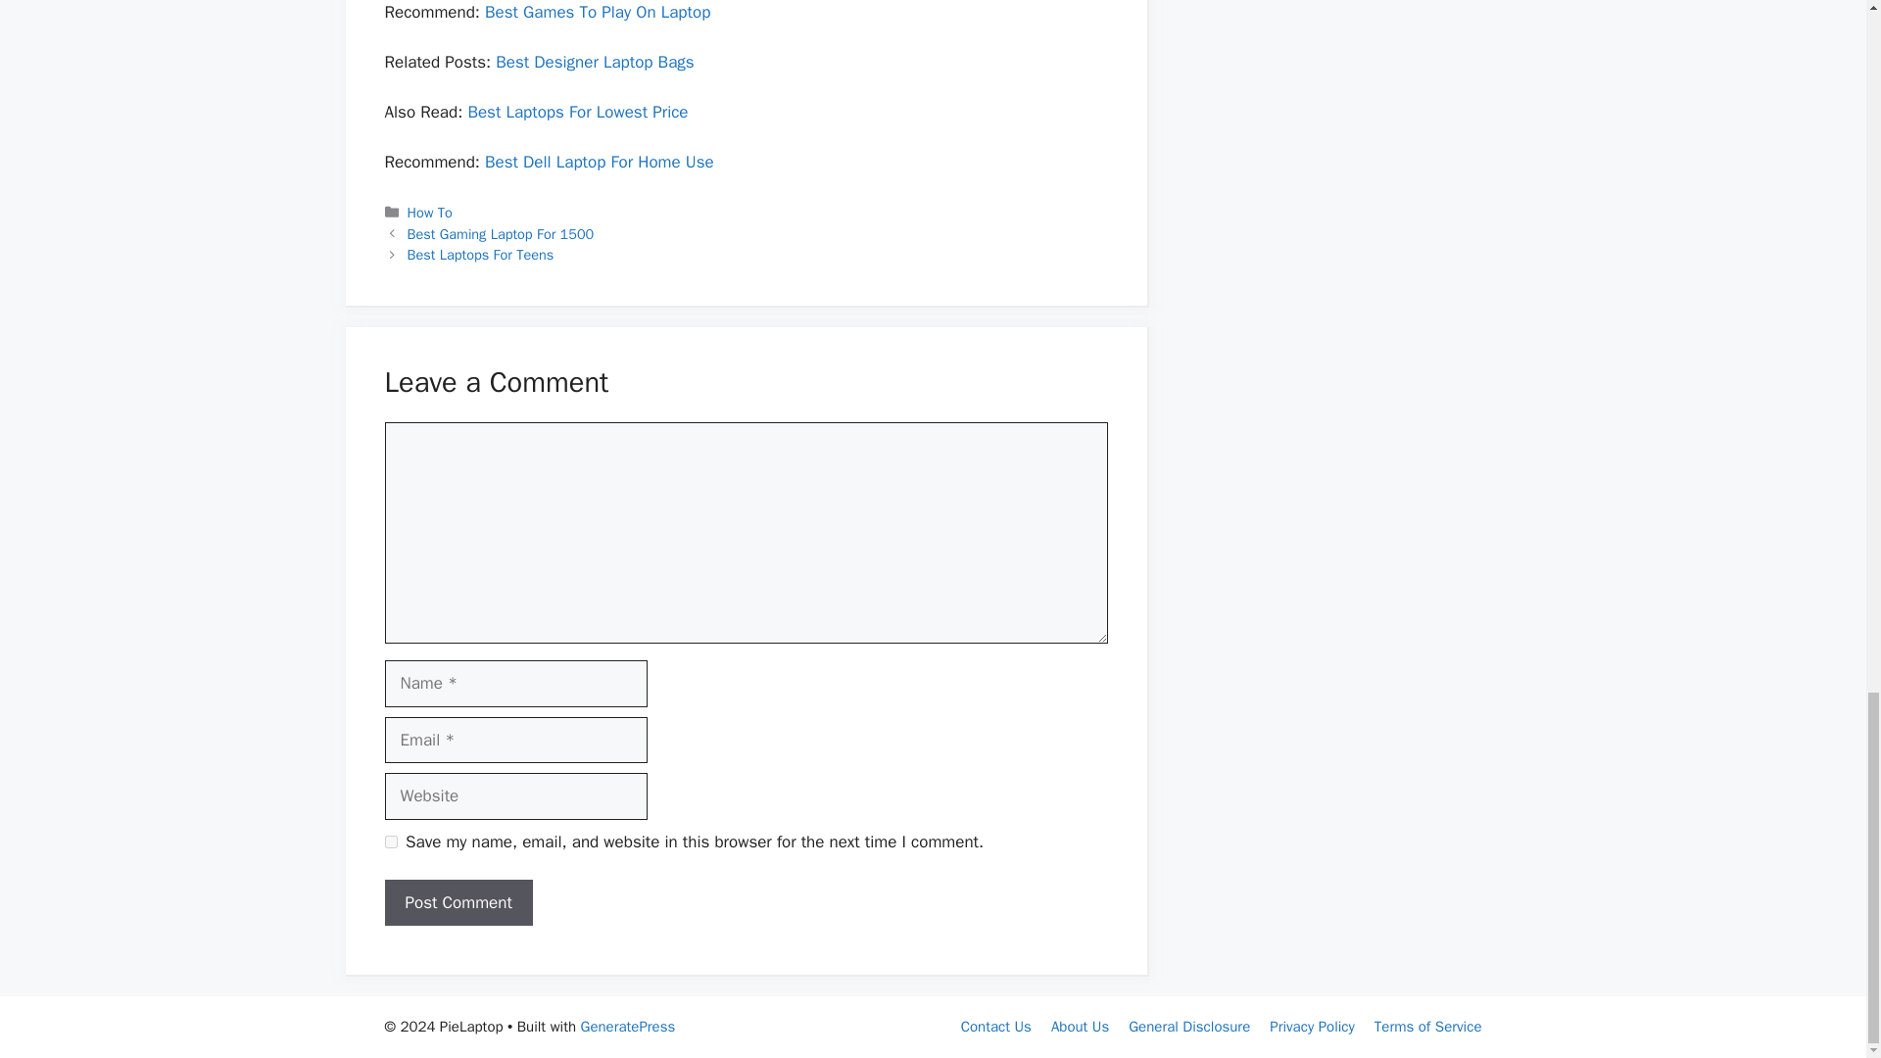 This screenshot has width=1881, height=1058. Describe the element at coordinates (390, 842) in the screenshot. I see `yes` at that location.